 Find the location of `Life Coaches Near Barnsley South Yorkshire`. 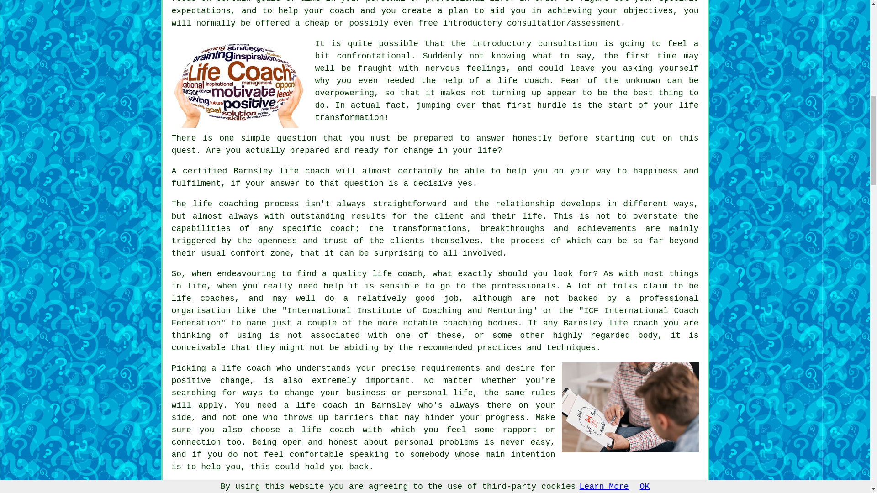

Life Coaches Near Barnsley South Yorkshire is located at coordinates (630, 407).